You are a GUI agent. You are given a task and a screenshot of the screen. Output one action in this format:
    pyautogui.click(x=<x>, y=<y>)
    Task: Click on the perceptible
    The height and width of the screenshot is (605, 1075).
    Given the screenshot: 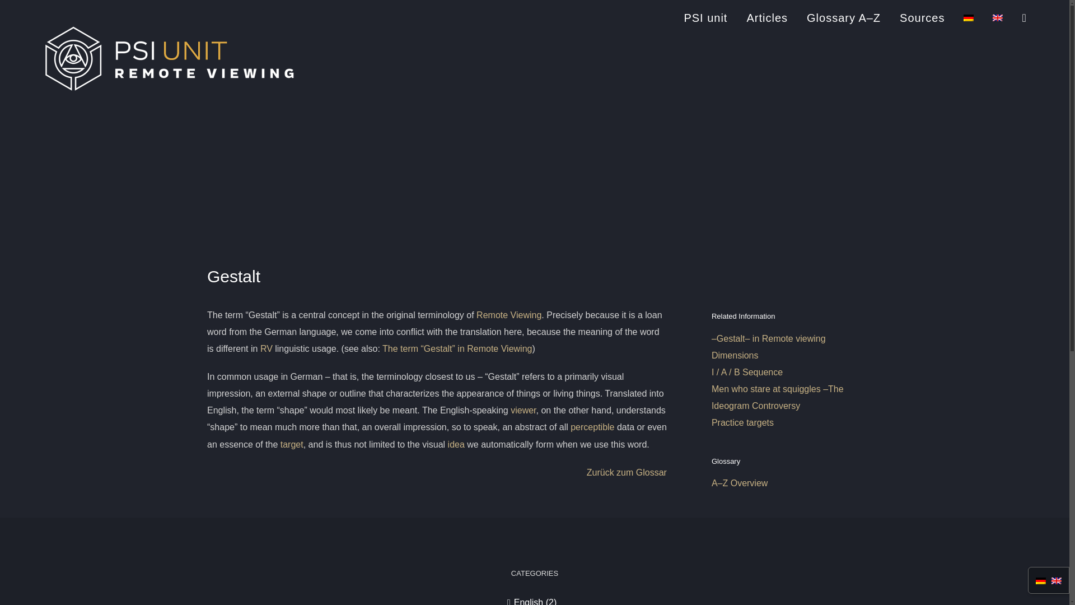 What is the action you would take?
    pyautogui.click(x=592, y=427)
    